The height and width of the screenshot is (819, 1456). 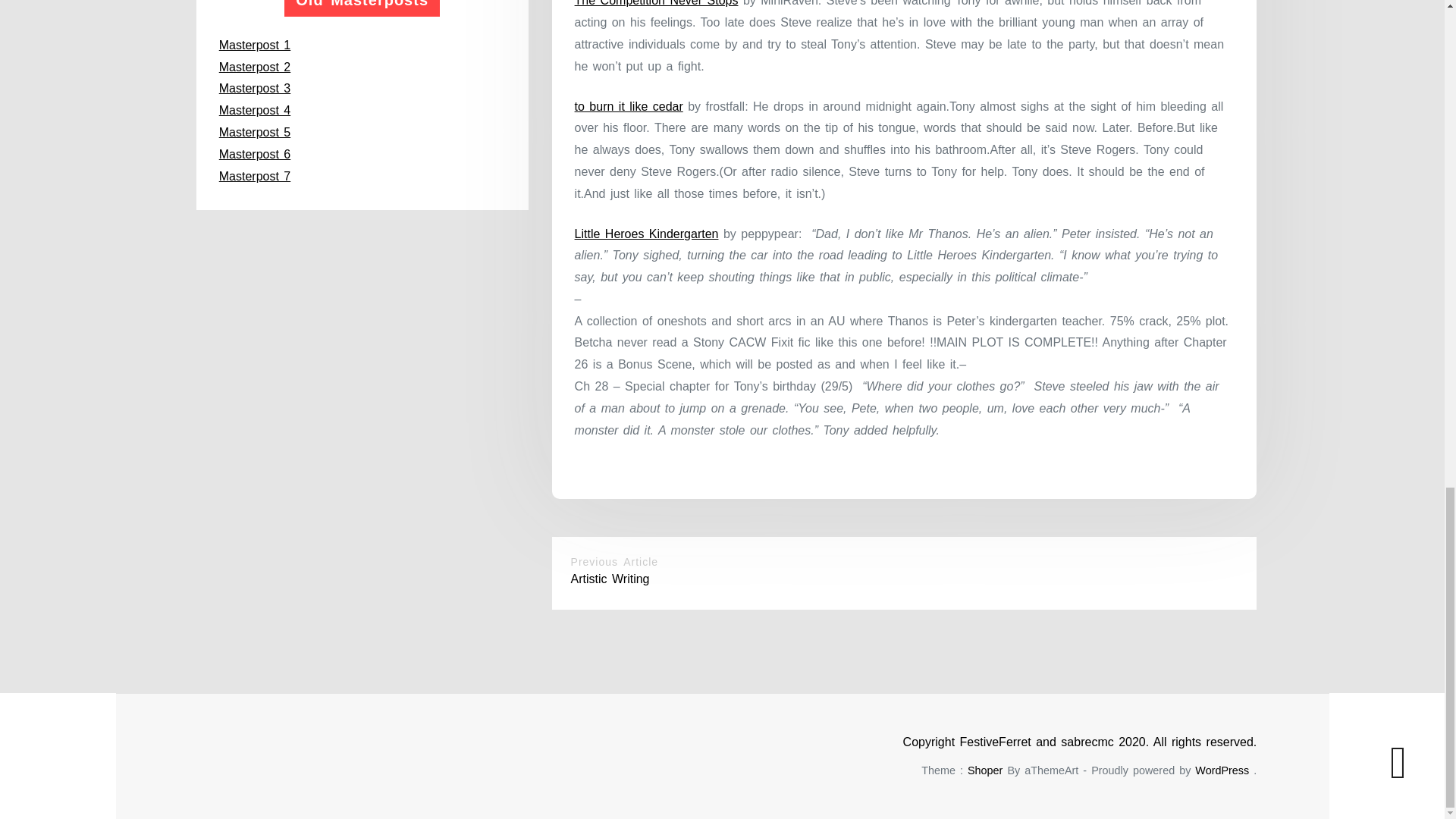 What do you see at coordinates (647, 234) in the screenshot?
I see `Little Heroes Kindergarten` at bounding box center [647, 234].